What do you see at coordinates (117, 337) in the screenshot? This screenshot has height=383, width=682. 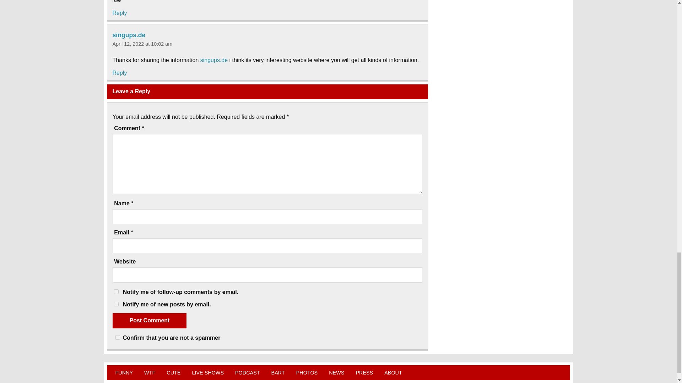 I see `on` at bounding box center [117, 337].